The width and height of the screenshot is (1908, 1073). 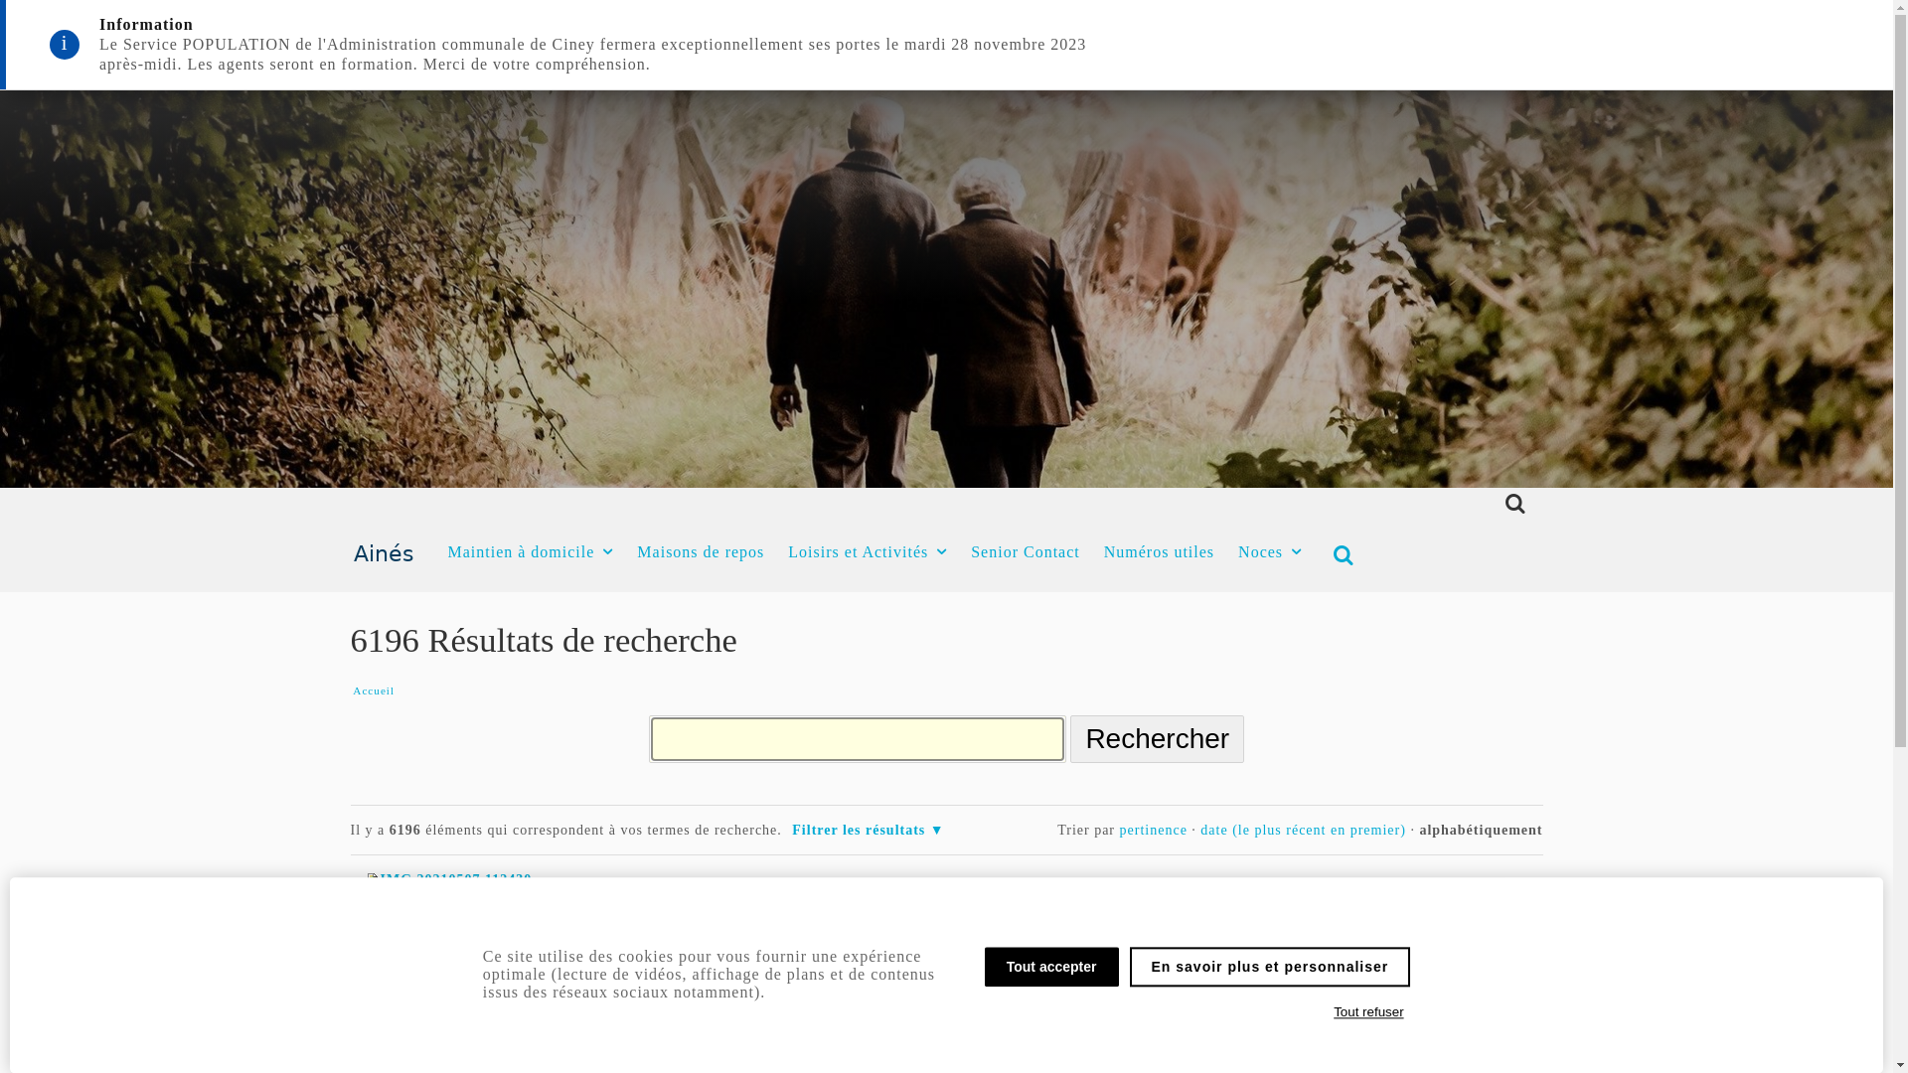 What do you see at coordinates (1369, 1012) in the screenshot?
I see `Tout refuser` at bounding box center [1369, 1012].